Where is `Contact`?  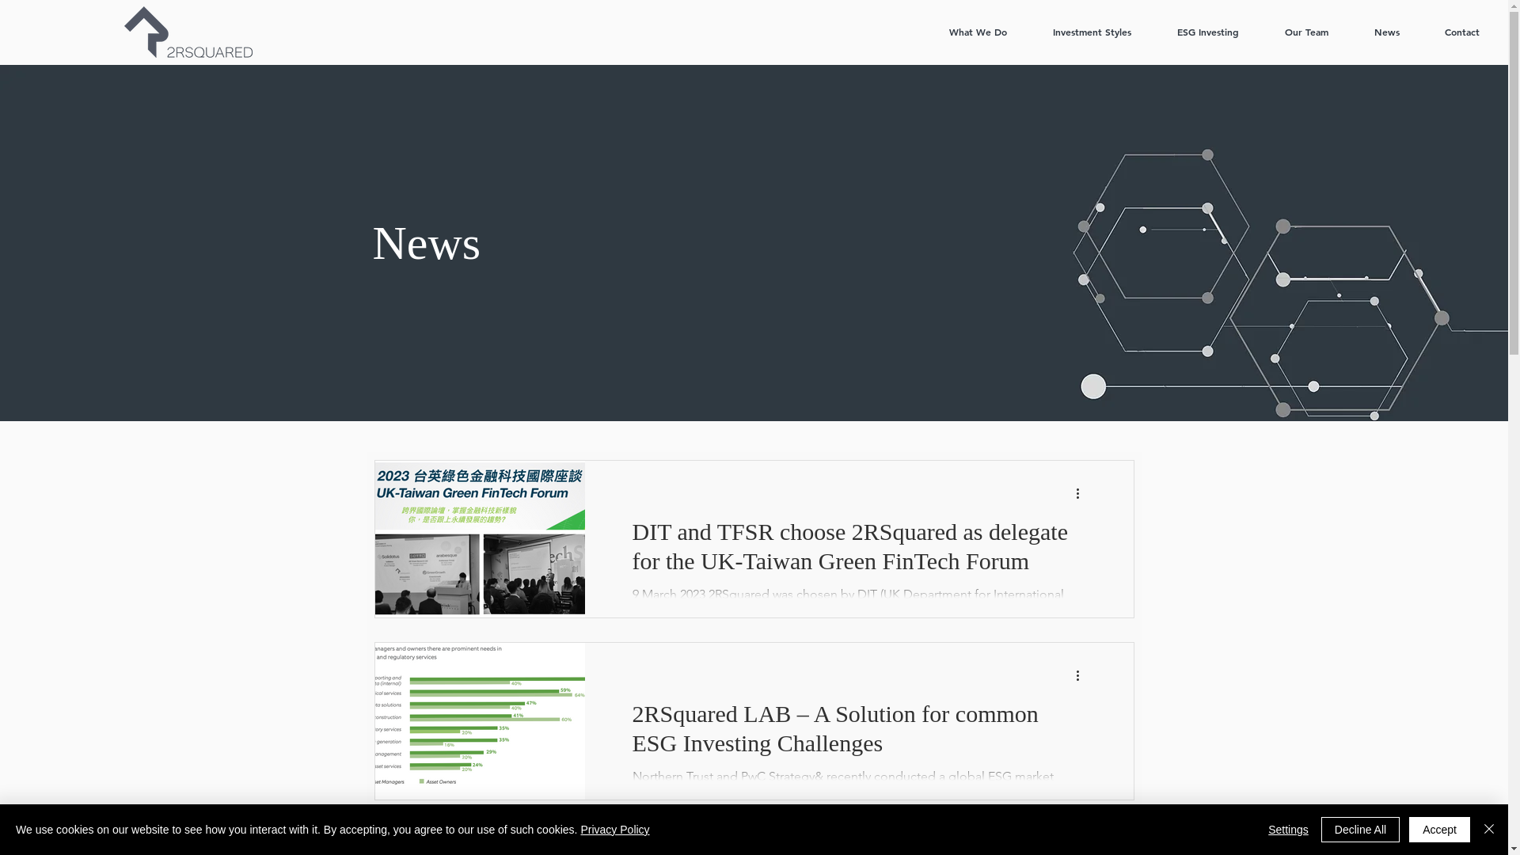
Contact is located at coordinates (1461, 32).